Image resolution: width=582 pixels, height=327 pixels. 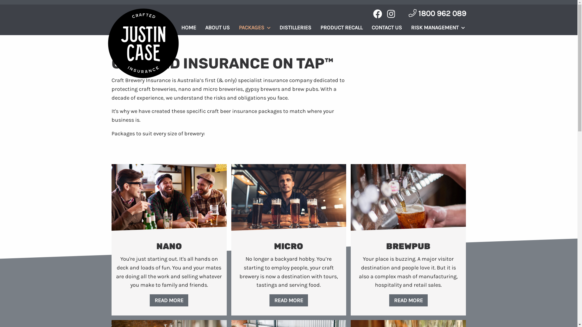 What do you see at coordinates (169, 246) in the screenshot?
I see `NANO` at bounding box center [169, 246].